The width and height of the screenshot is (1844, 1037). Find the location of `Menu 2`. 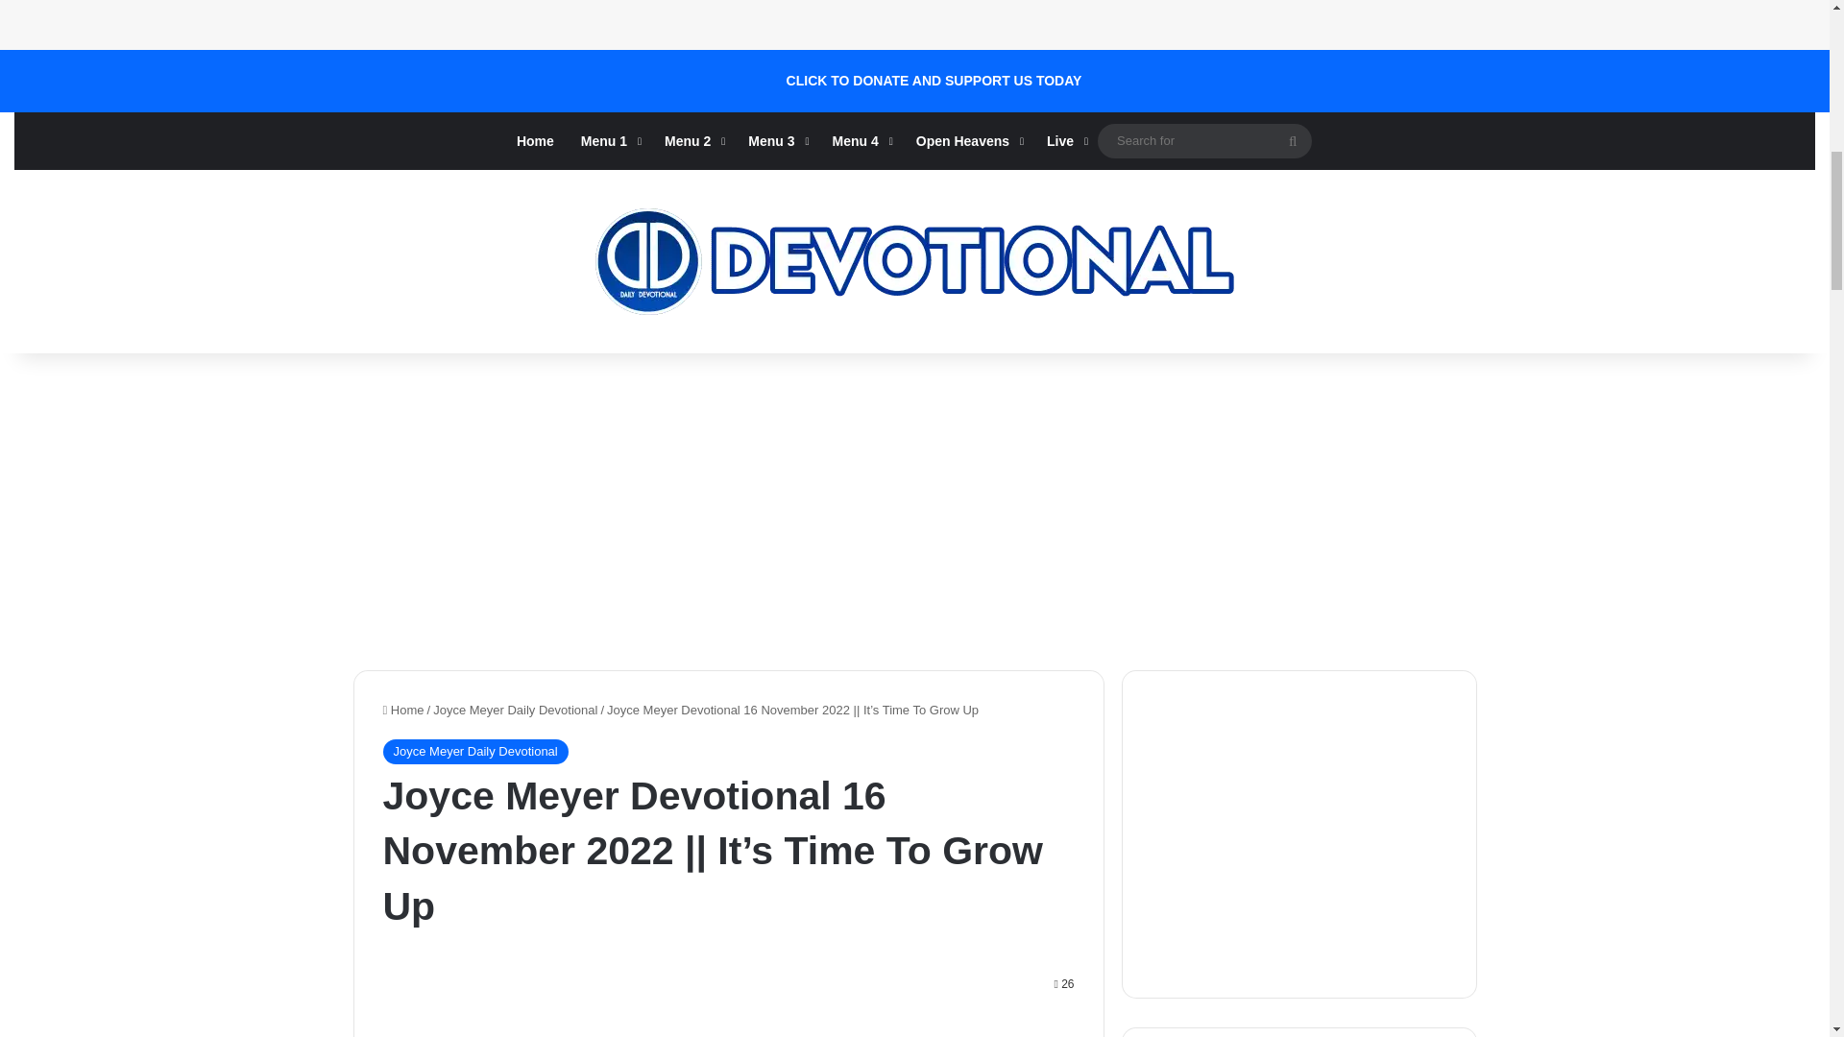

Menu 2 is located at coordinates (691, 140).